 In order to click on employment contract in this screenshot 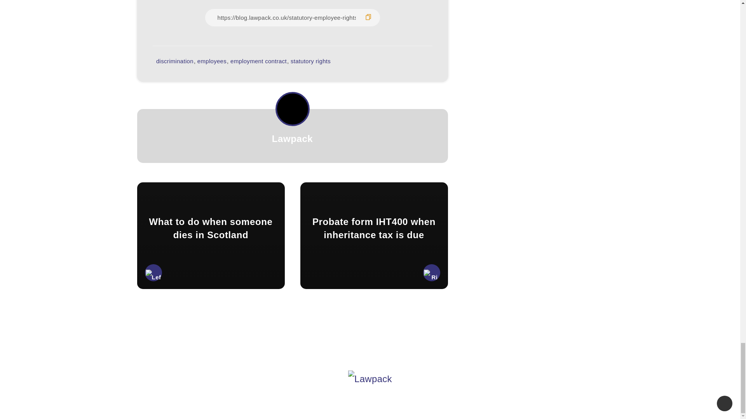, I will do `click(258, 61)`.